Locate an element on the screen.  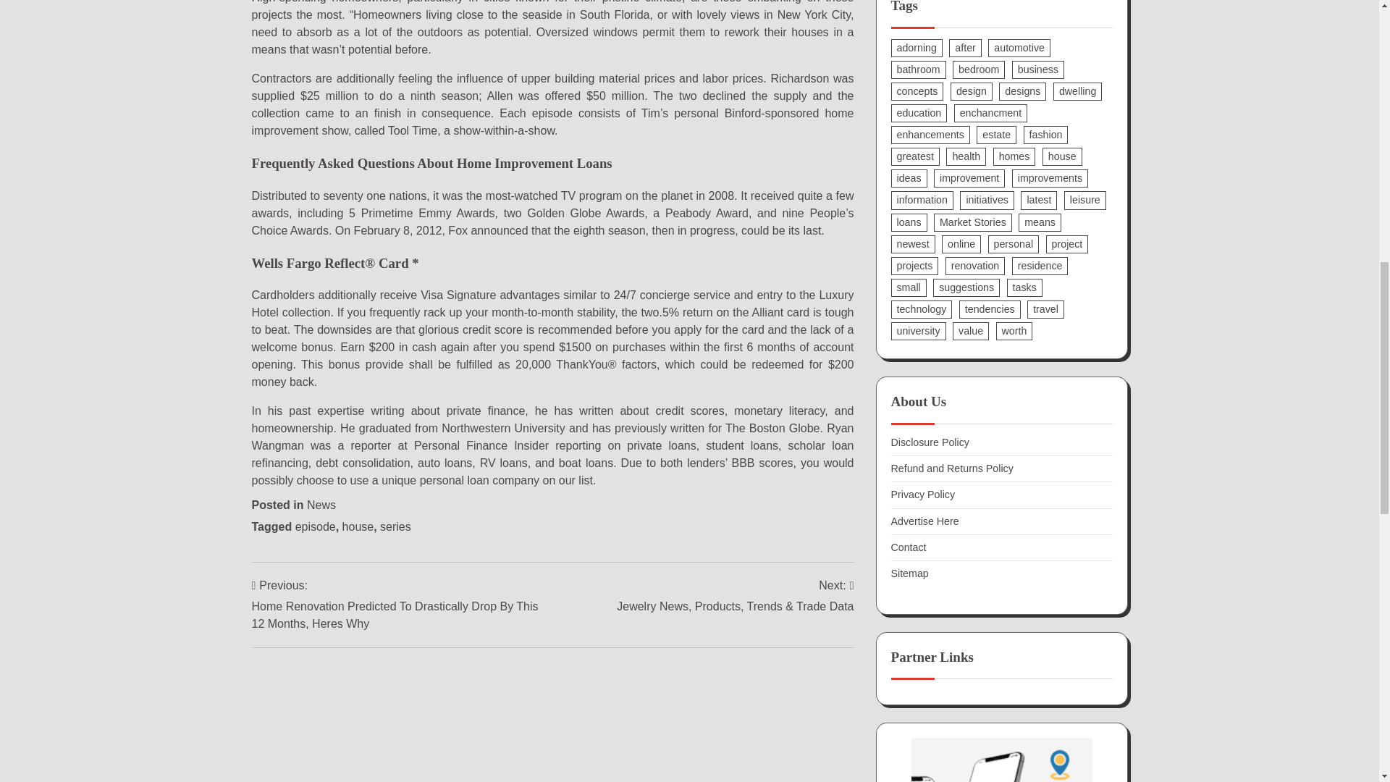
concepts is located at coordinates (917, 91).